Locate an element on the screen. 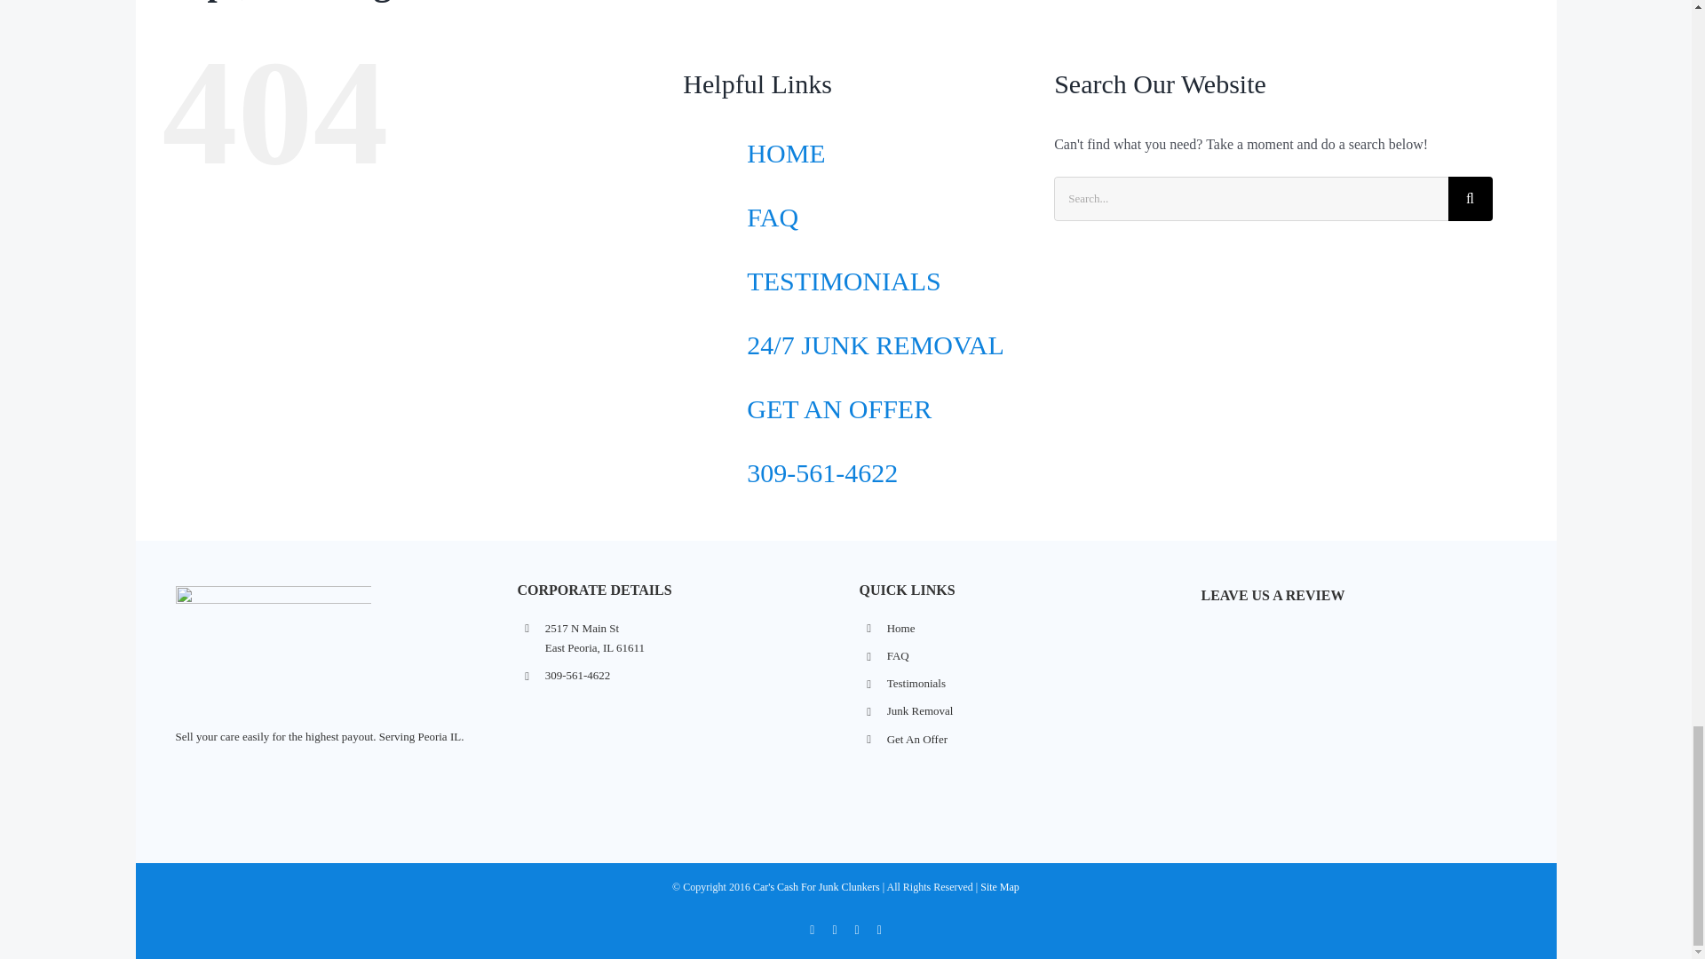 The image size is (1705, 959). 309-561-4622 is located at coordinates (822, 472).